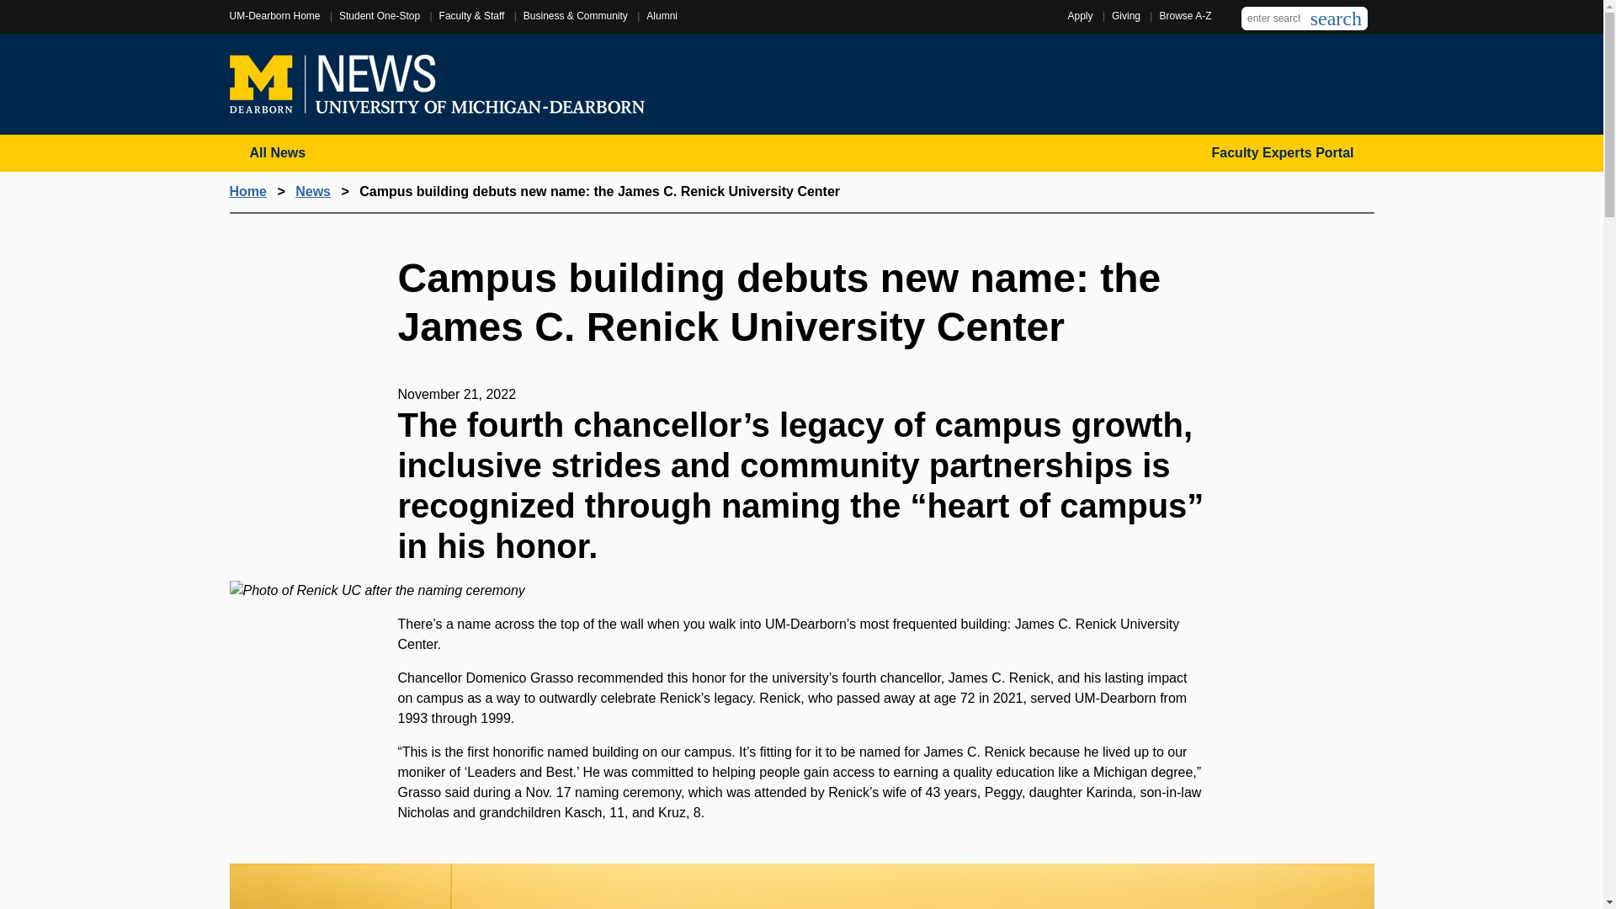 The width and height of the screenshot is (1616, 909). I want to click on Browse A-Z, so click(1184, 15).